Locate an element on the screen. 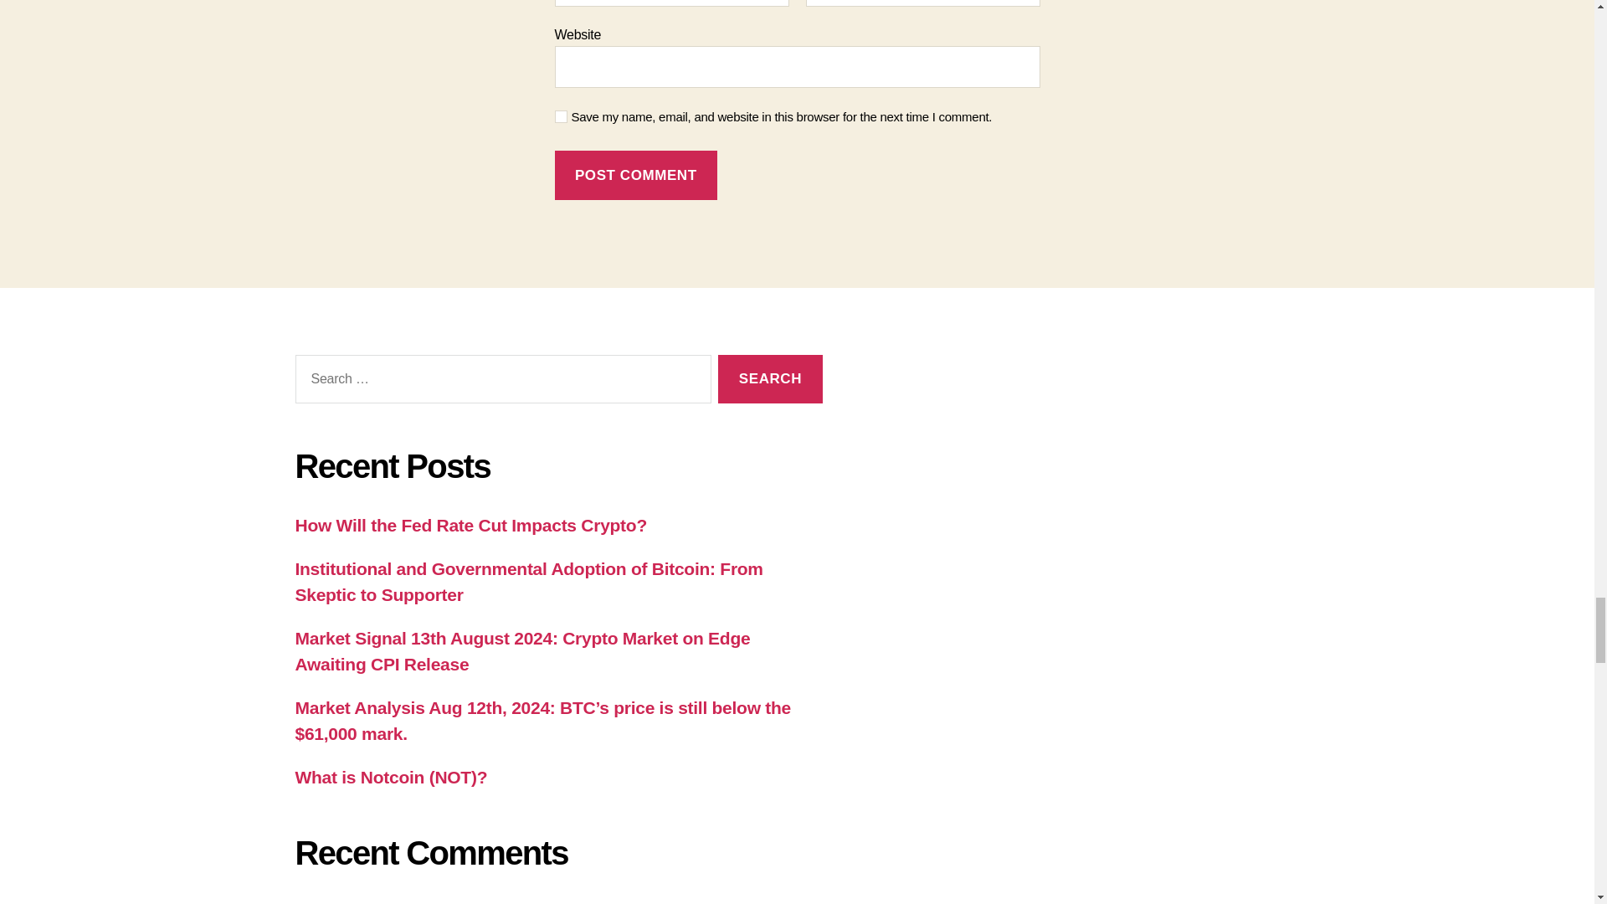  How Will the Fed Rate Cut Impacts Crypto? is located at coordinates (470, 525).